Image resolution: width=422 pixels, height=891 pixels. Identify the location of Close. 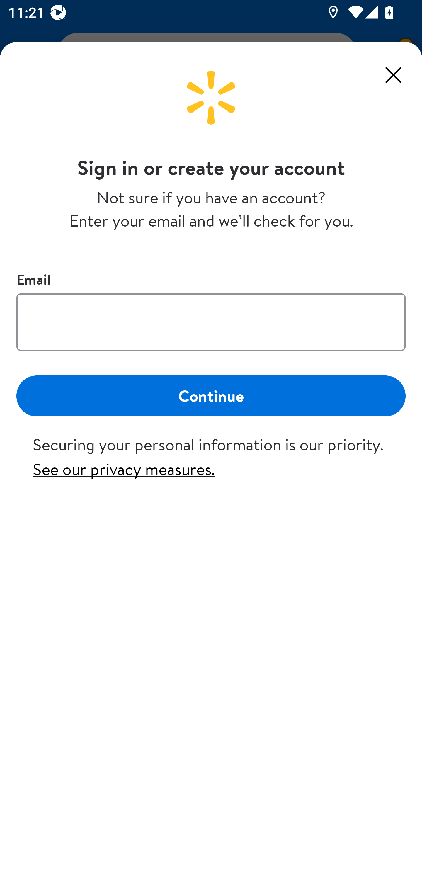
(393, 75).